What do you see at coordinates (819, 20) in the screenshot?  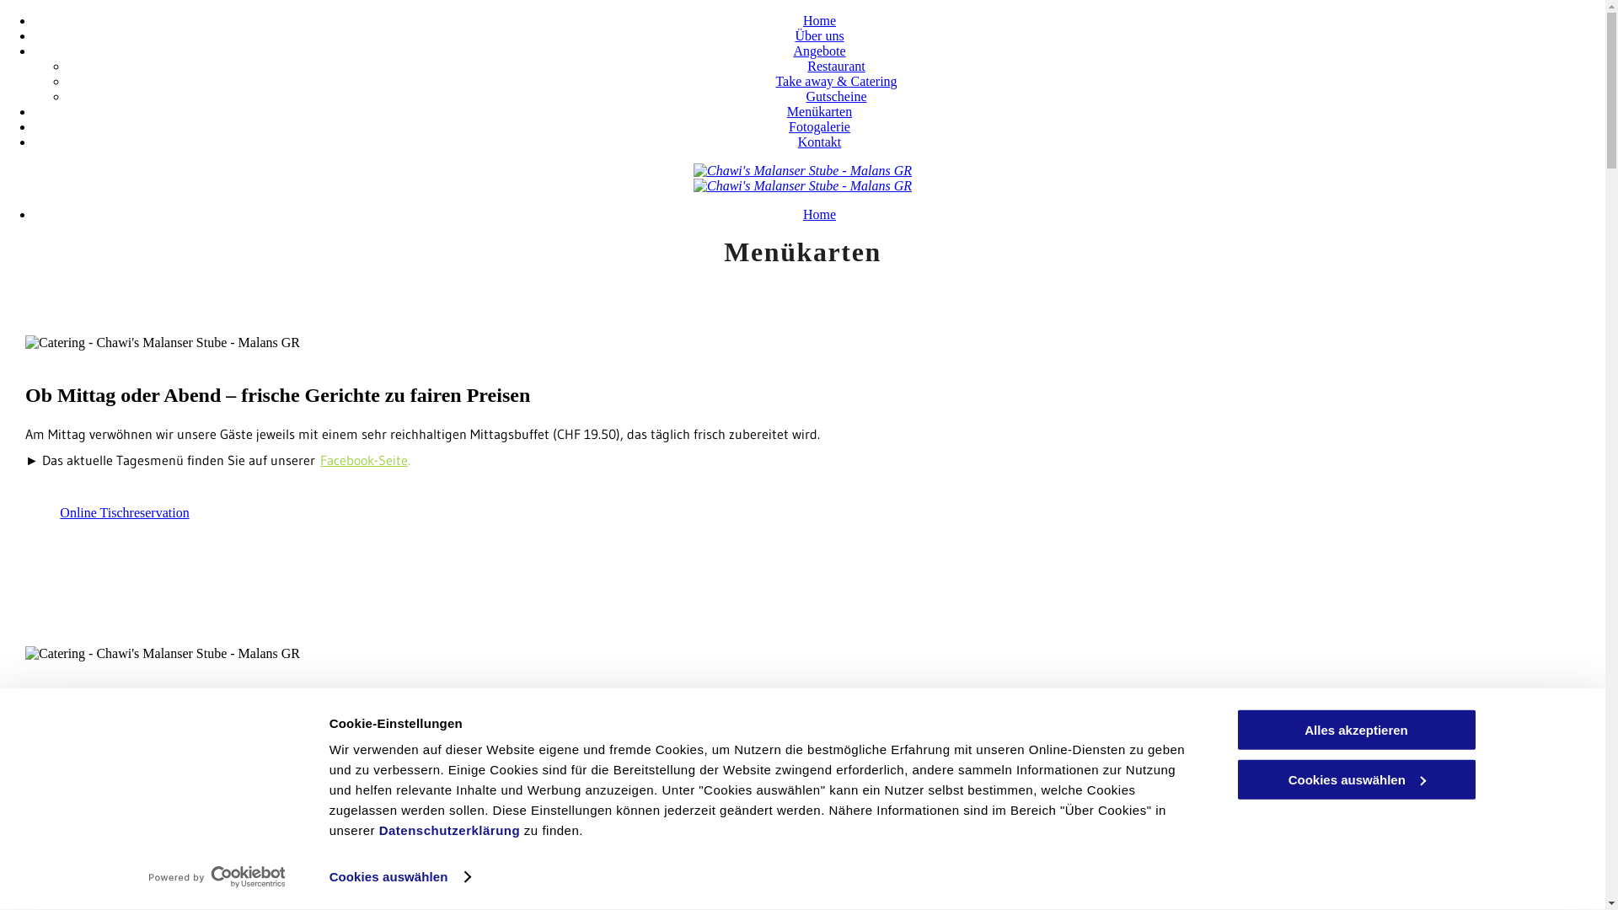 I see `Home` at bounding box center [819, 20].